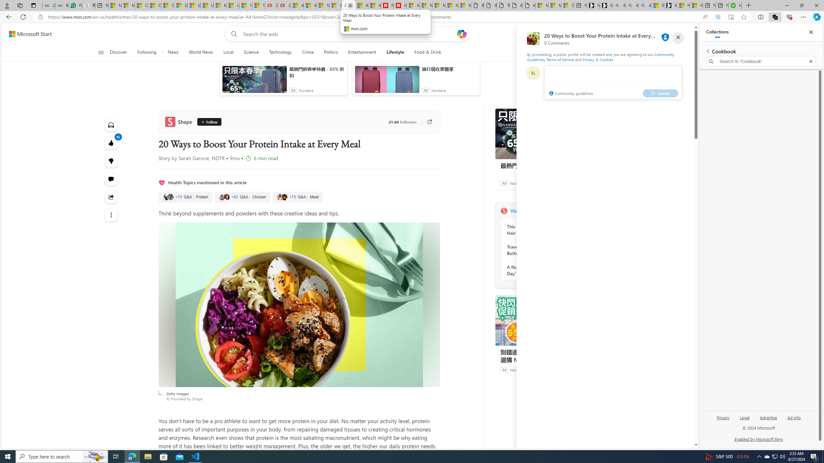 Image resolution: width=824 pixels, height=463 pixels. What do you see at coordinates (228, 52) in the screenshot?
I see `Local` at bounding box center [228, 52].